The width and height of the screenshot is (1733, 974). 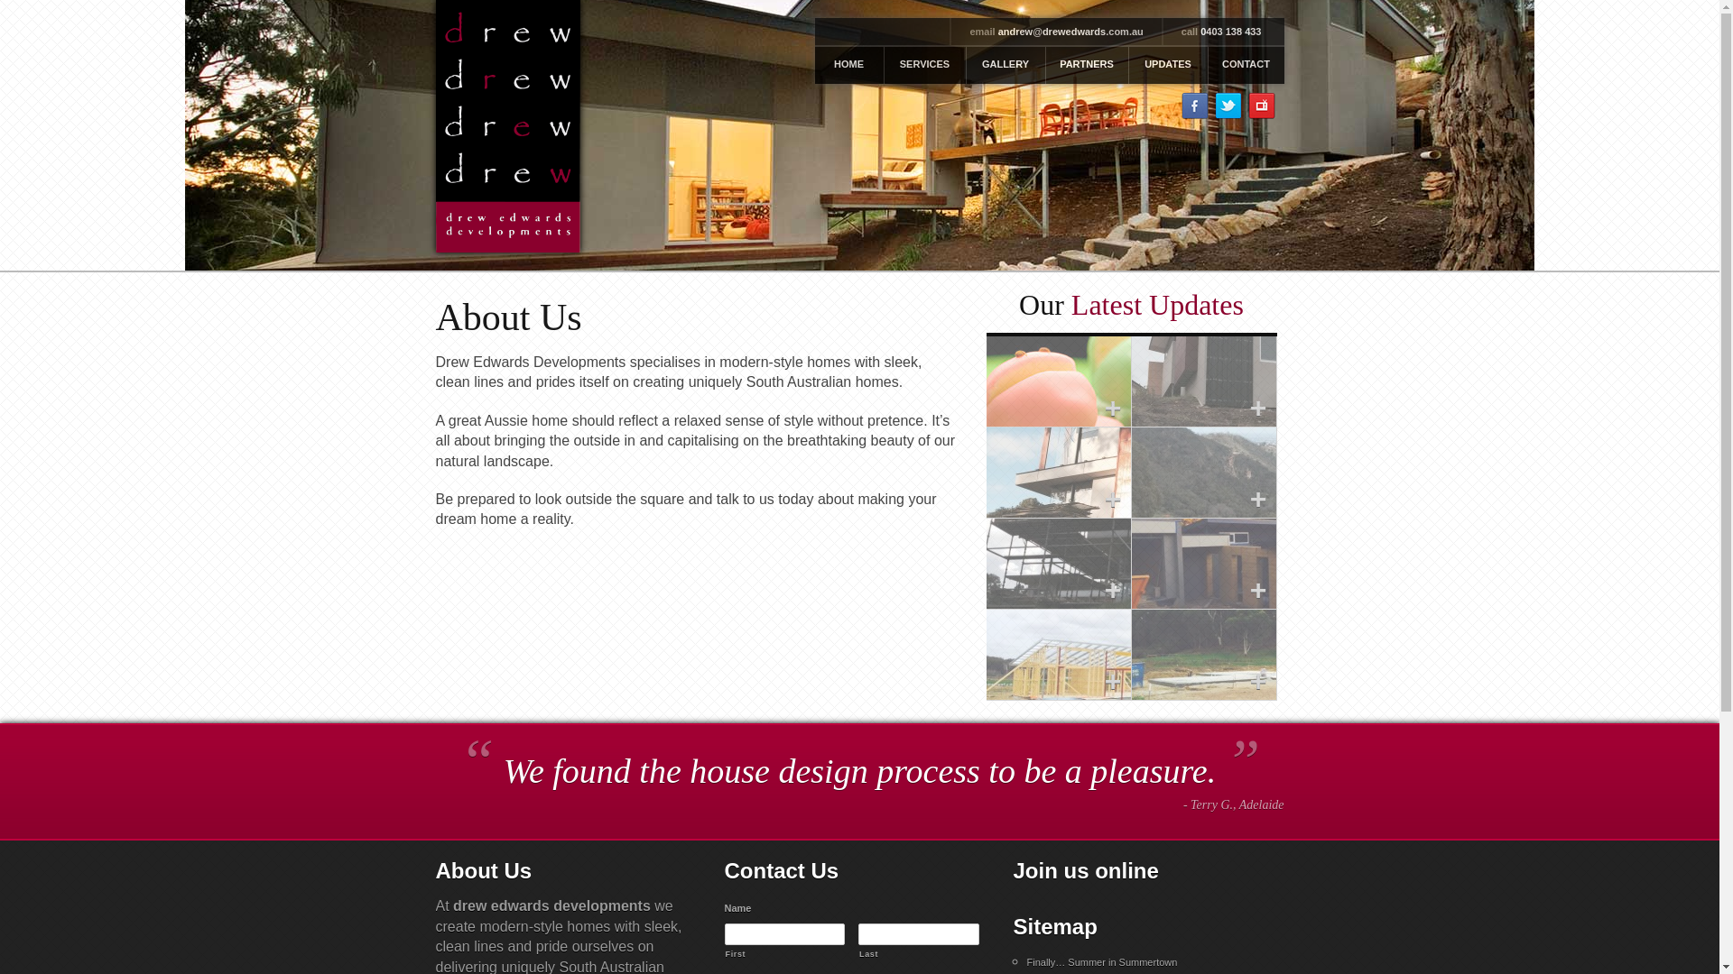 I want to click on PARTNERS, so click(x=1087, y=65).